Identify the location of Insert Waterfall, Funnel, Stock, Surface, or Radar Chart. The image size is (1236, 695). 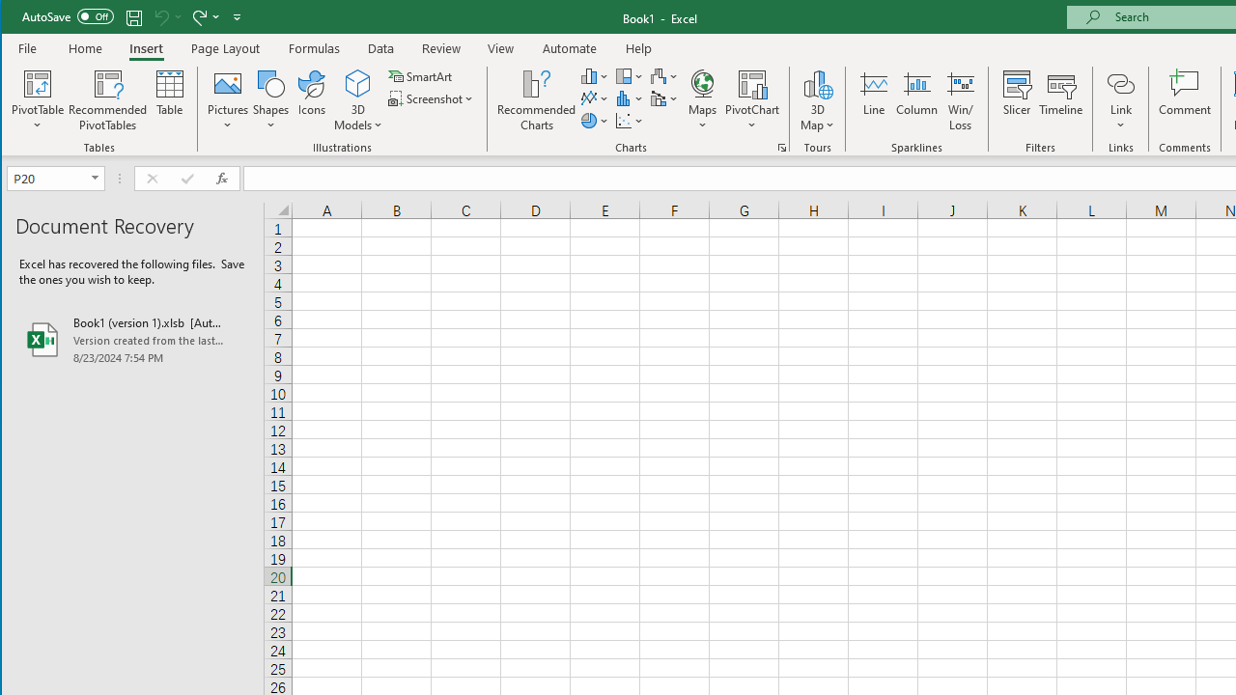
(664, 75).